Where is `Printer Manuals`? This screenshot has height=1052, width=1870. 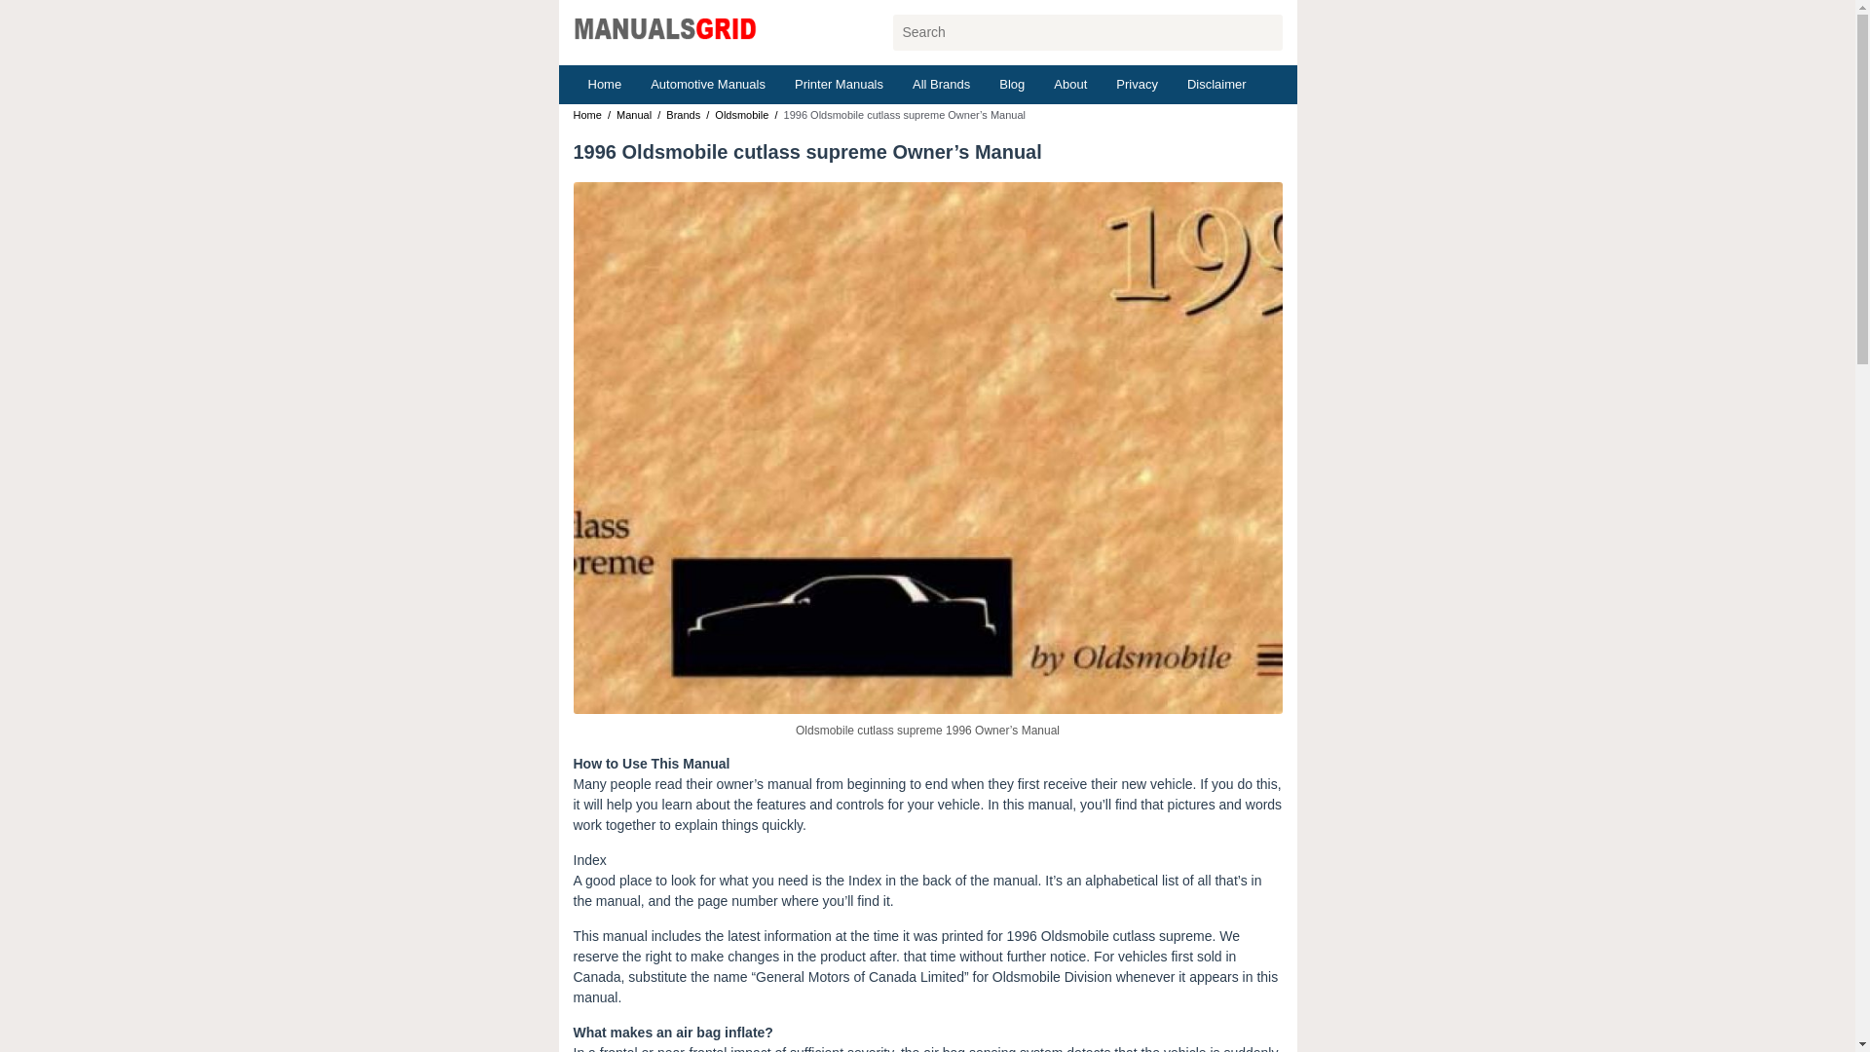
Printer Manuals is located at coordinates (838, 84).